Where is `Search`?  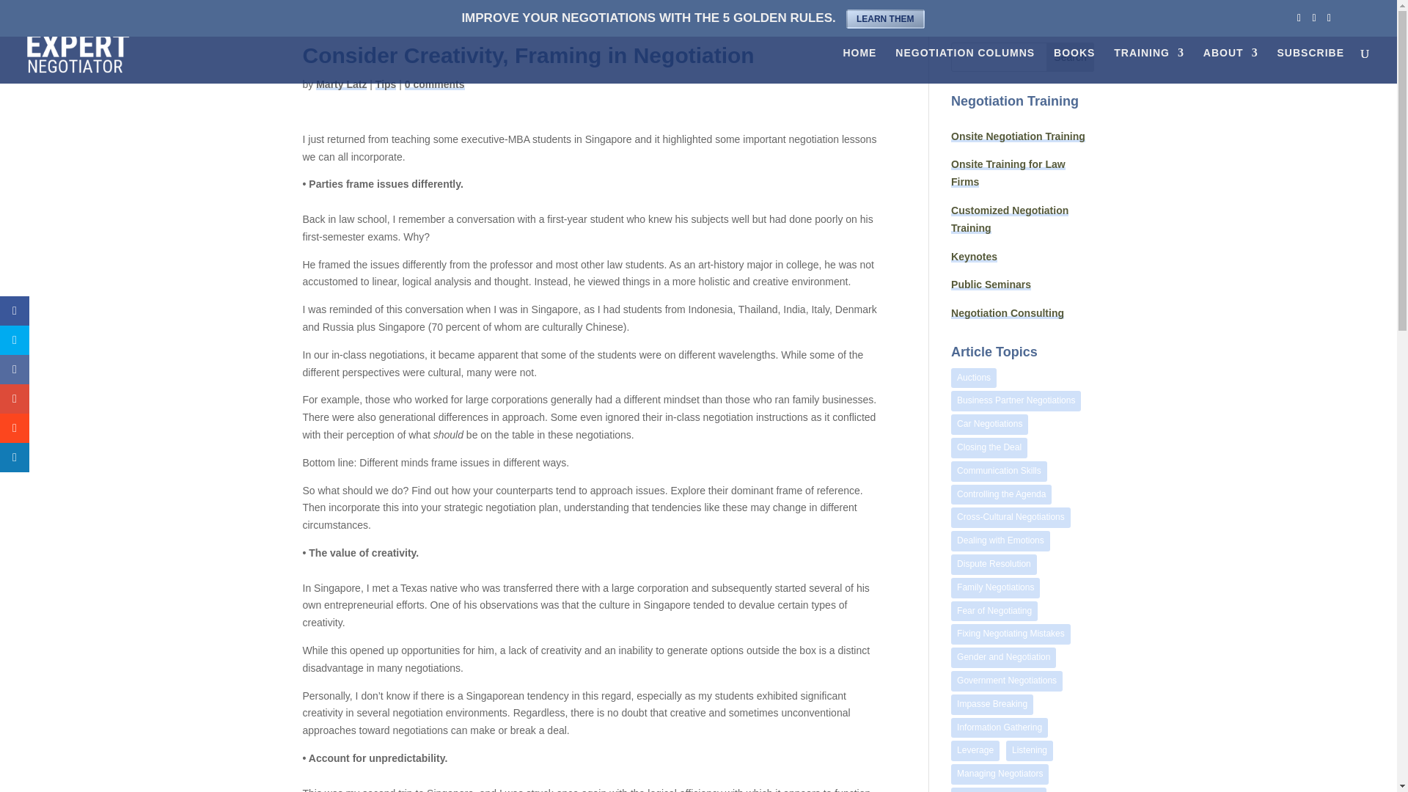
Search is located at coordinates (1071, 57).